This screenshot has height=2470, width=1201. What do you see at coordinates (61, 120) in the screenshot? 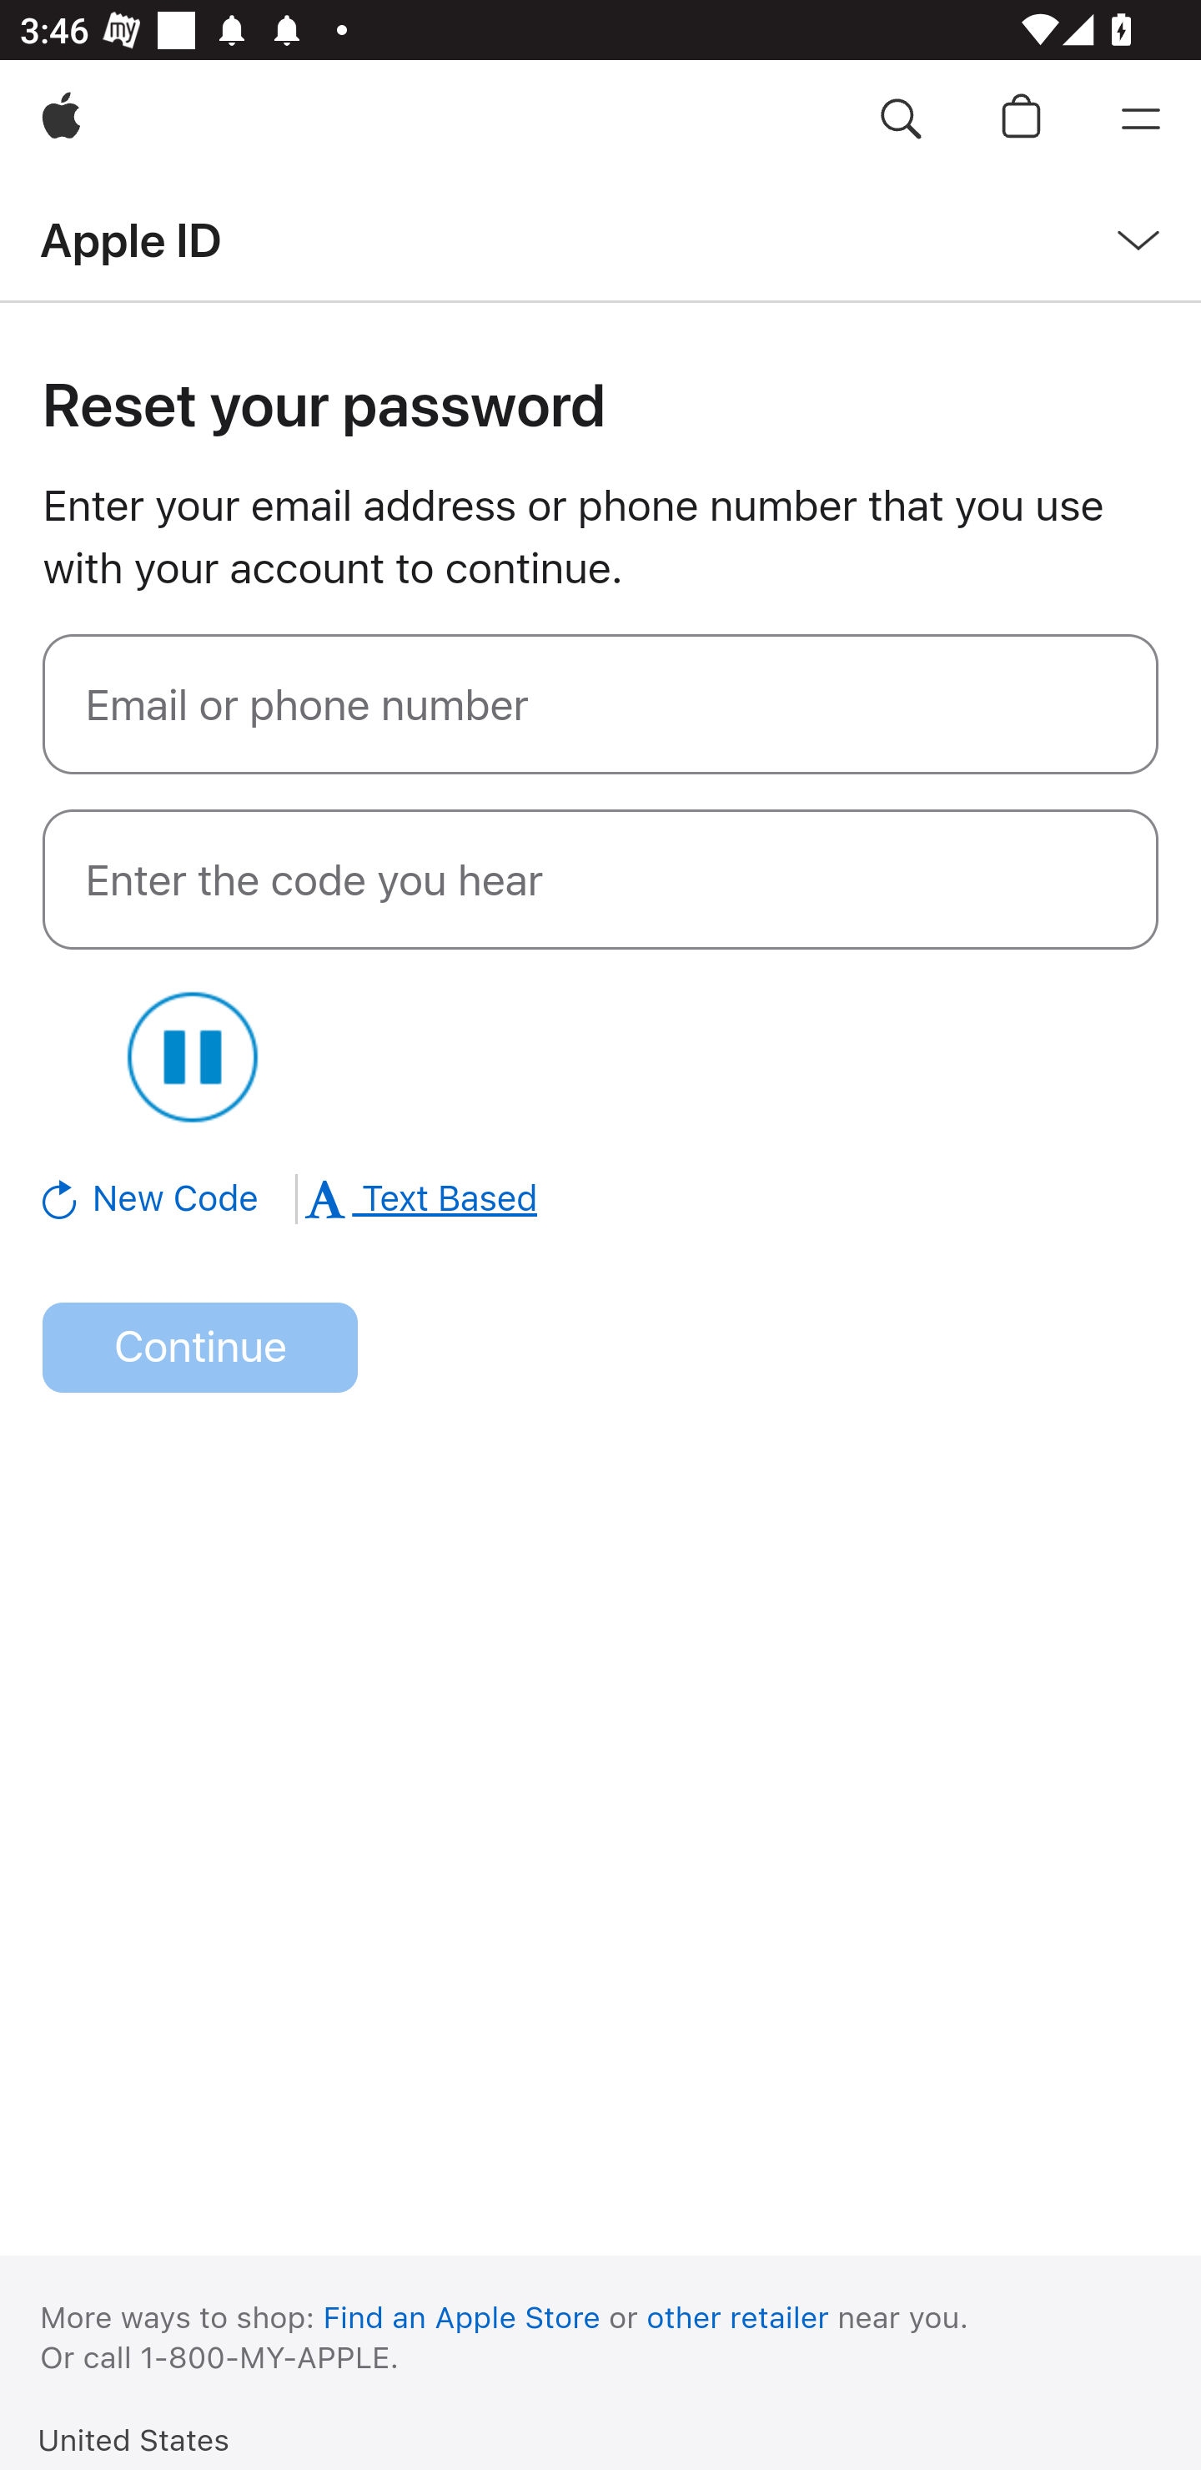
I see `Apple` at bounding box center [61, 120].